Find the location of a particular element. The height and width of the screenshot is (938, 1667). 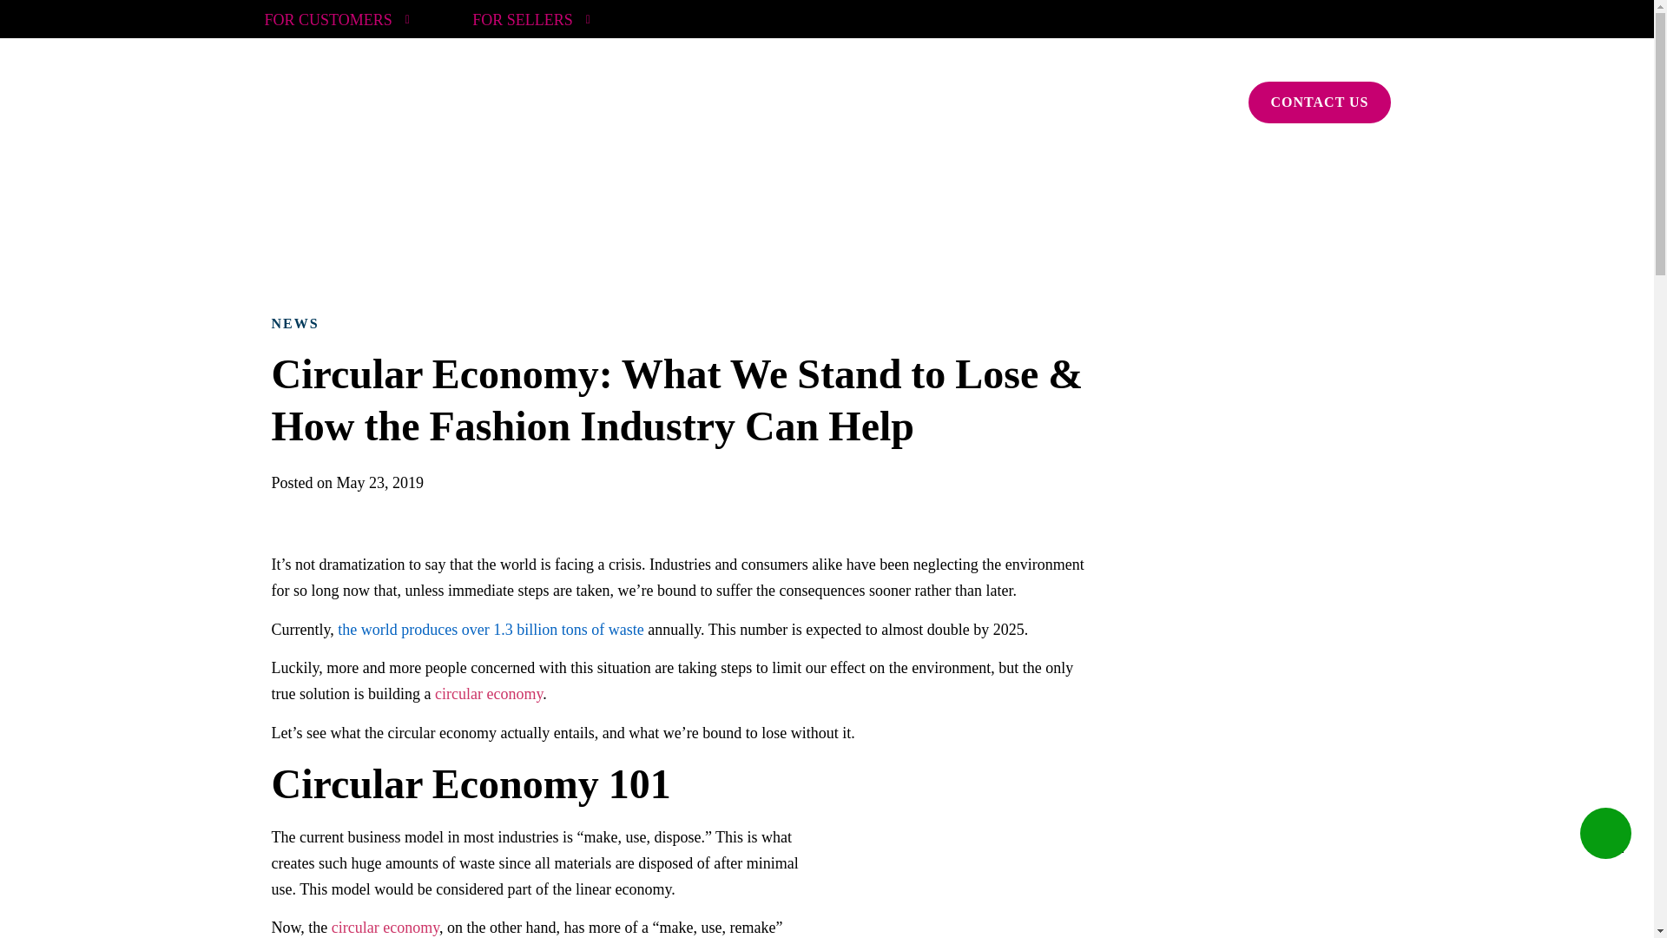

ABOUT is located at coordinates (824, 98).